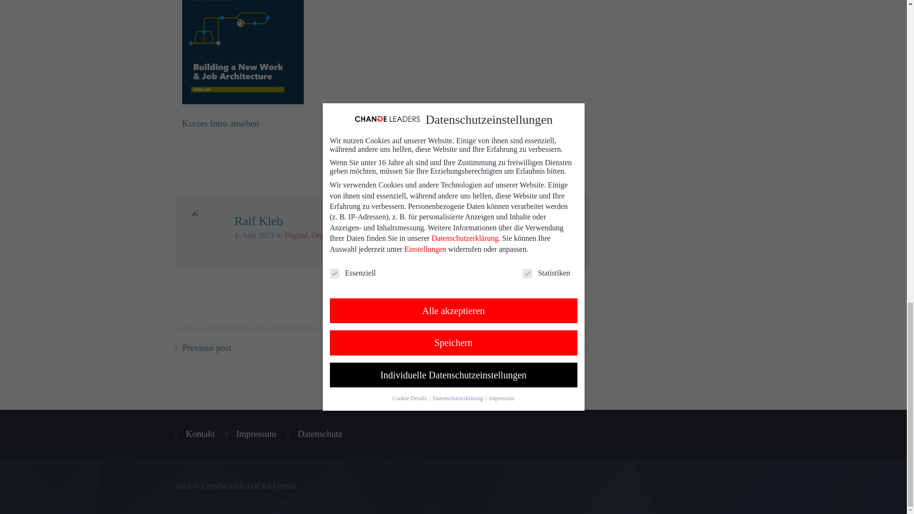 Image resolution: width=914 pixels, height=514 pixels. I want to click on View all posts in Organisation, so click(332, 235).